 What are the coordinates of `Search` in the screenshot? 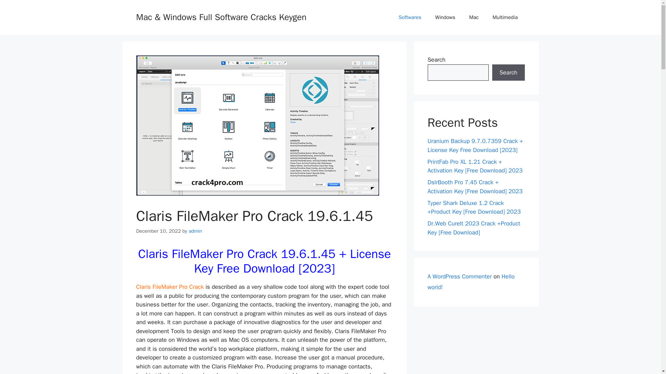 It's located at (508, 73).